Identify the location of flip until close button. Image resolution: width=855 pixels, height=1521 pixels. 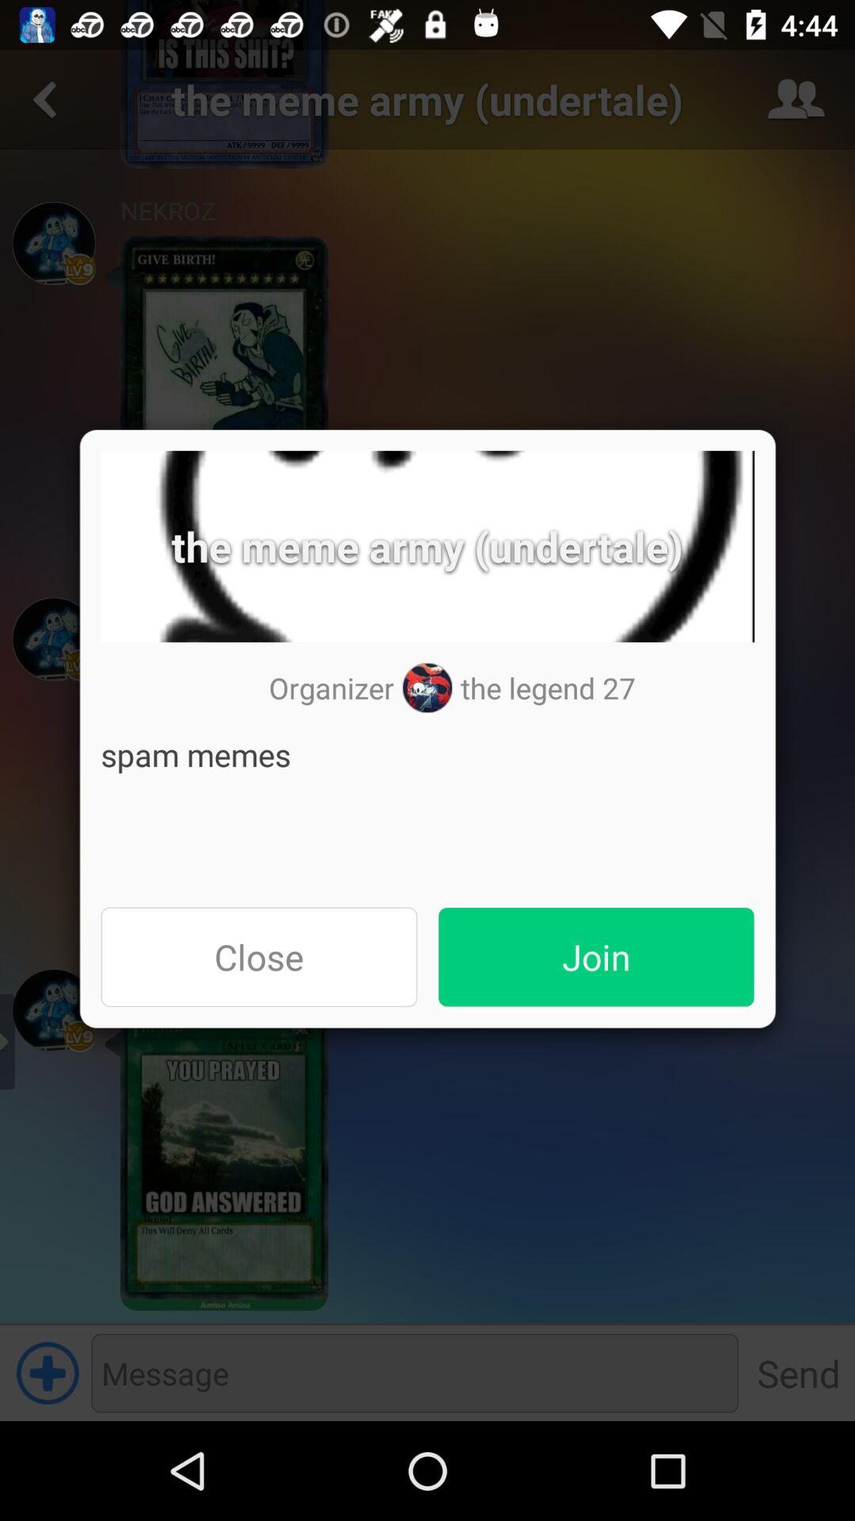
(259, 957).